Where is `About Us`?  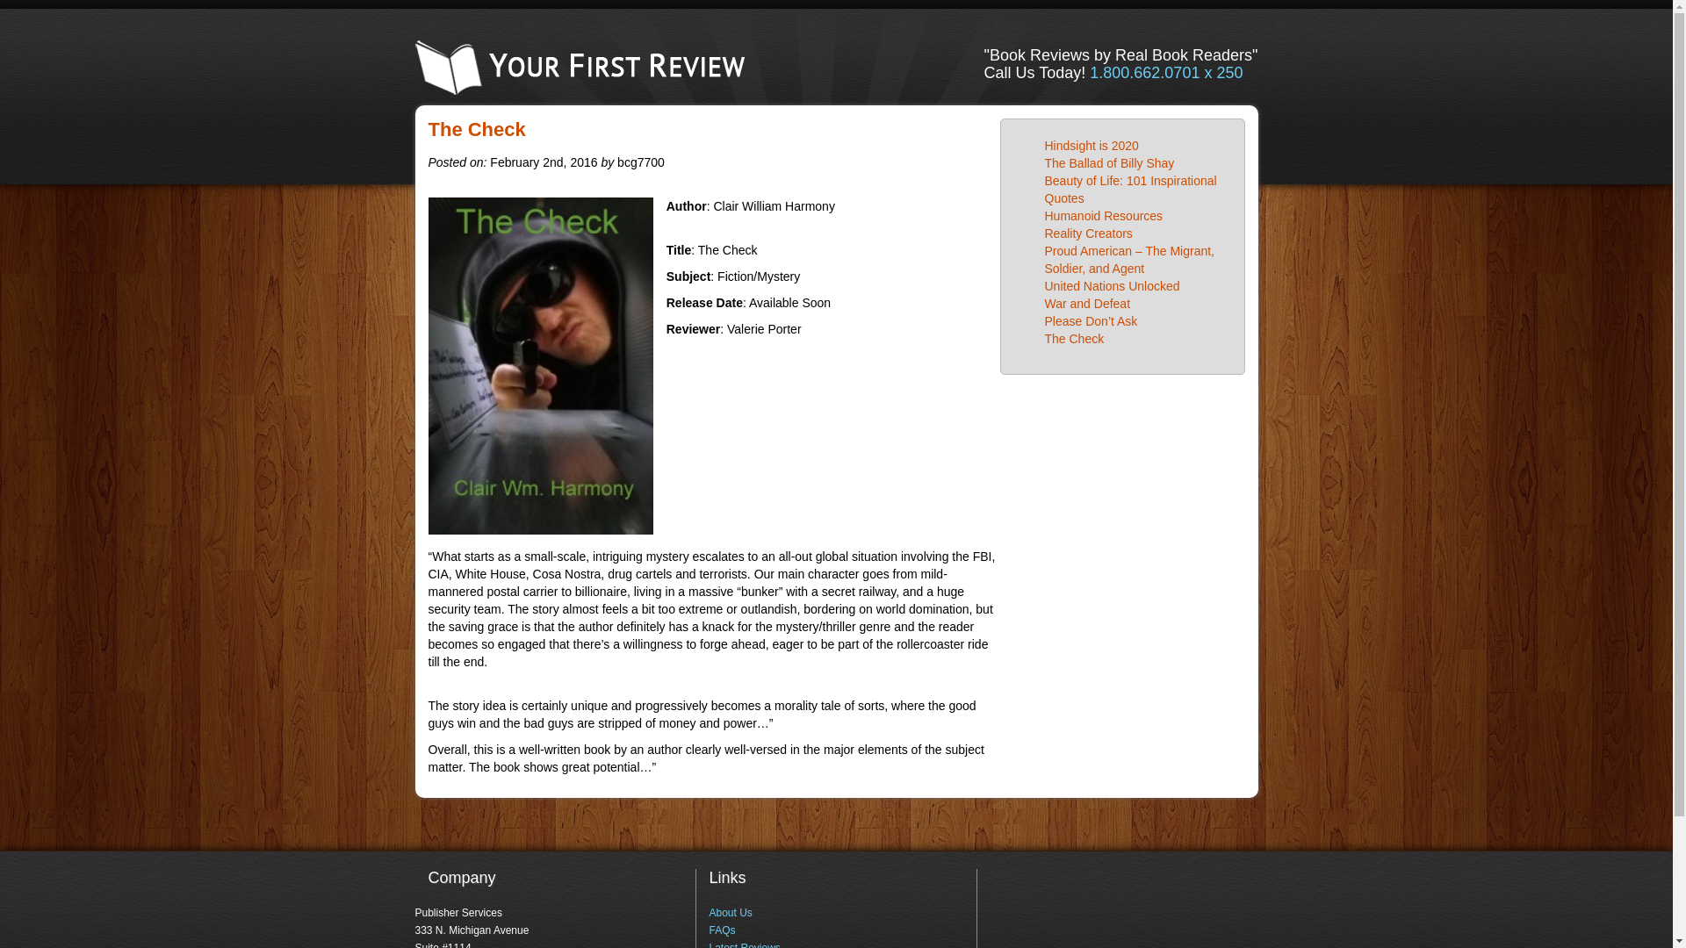 About Us is located at coordinates (730, 912).